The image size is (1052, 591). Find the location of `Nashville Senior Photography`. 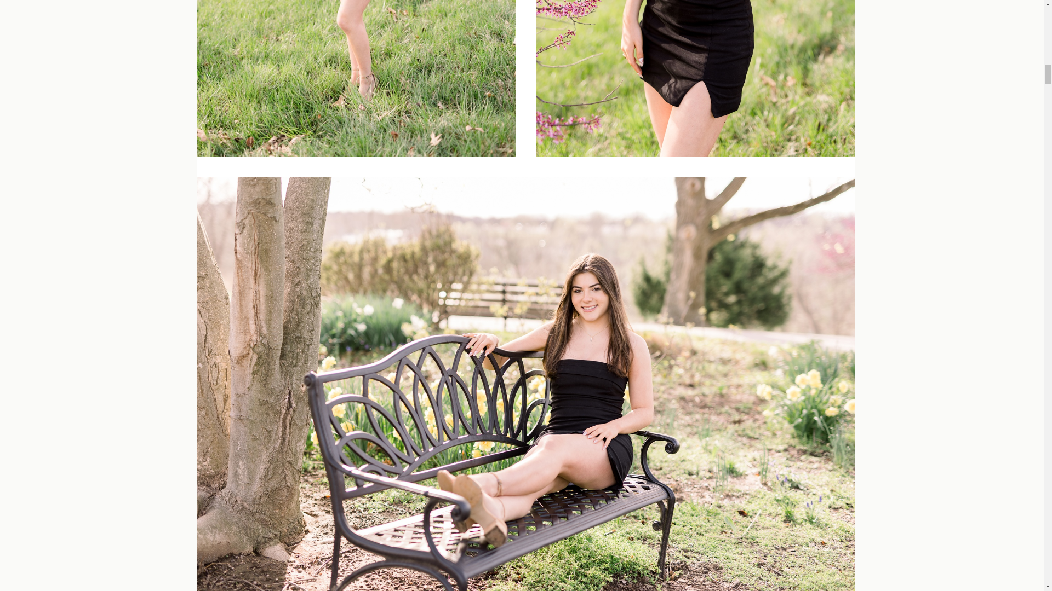

Nashville Senior Photography is located at coordinates (356, 78).